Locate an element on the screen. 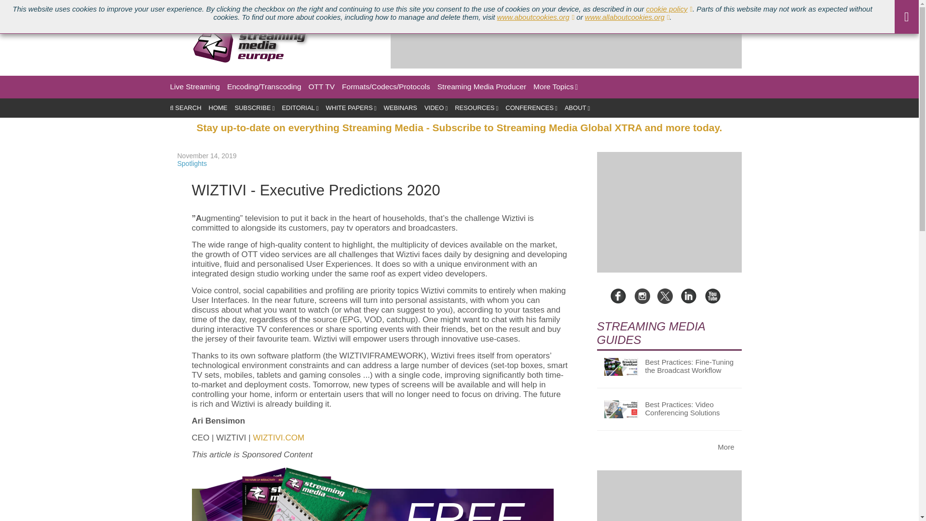 The width and height of the screenshot is (926, 521). 3rd party ad content is located at coordinates (566, 46).